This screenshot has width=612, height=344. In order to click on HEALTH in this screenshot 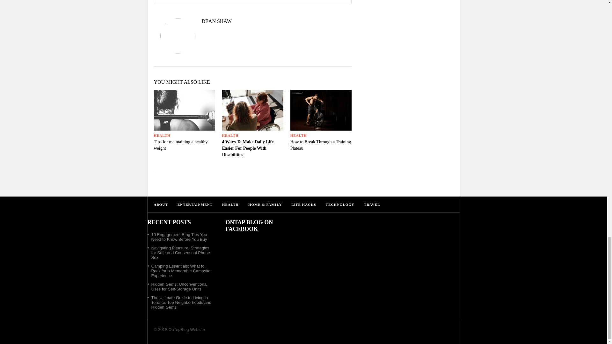, I will do `click(298, 135)`.